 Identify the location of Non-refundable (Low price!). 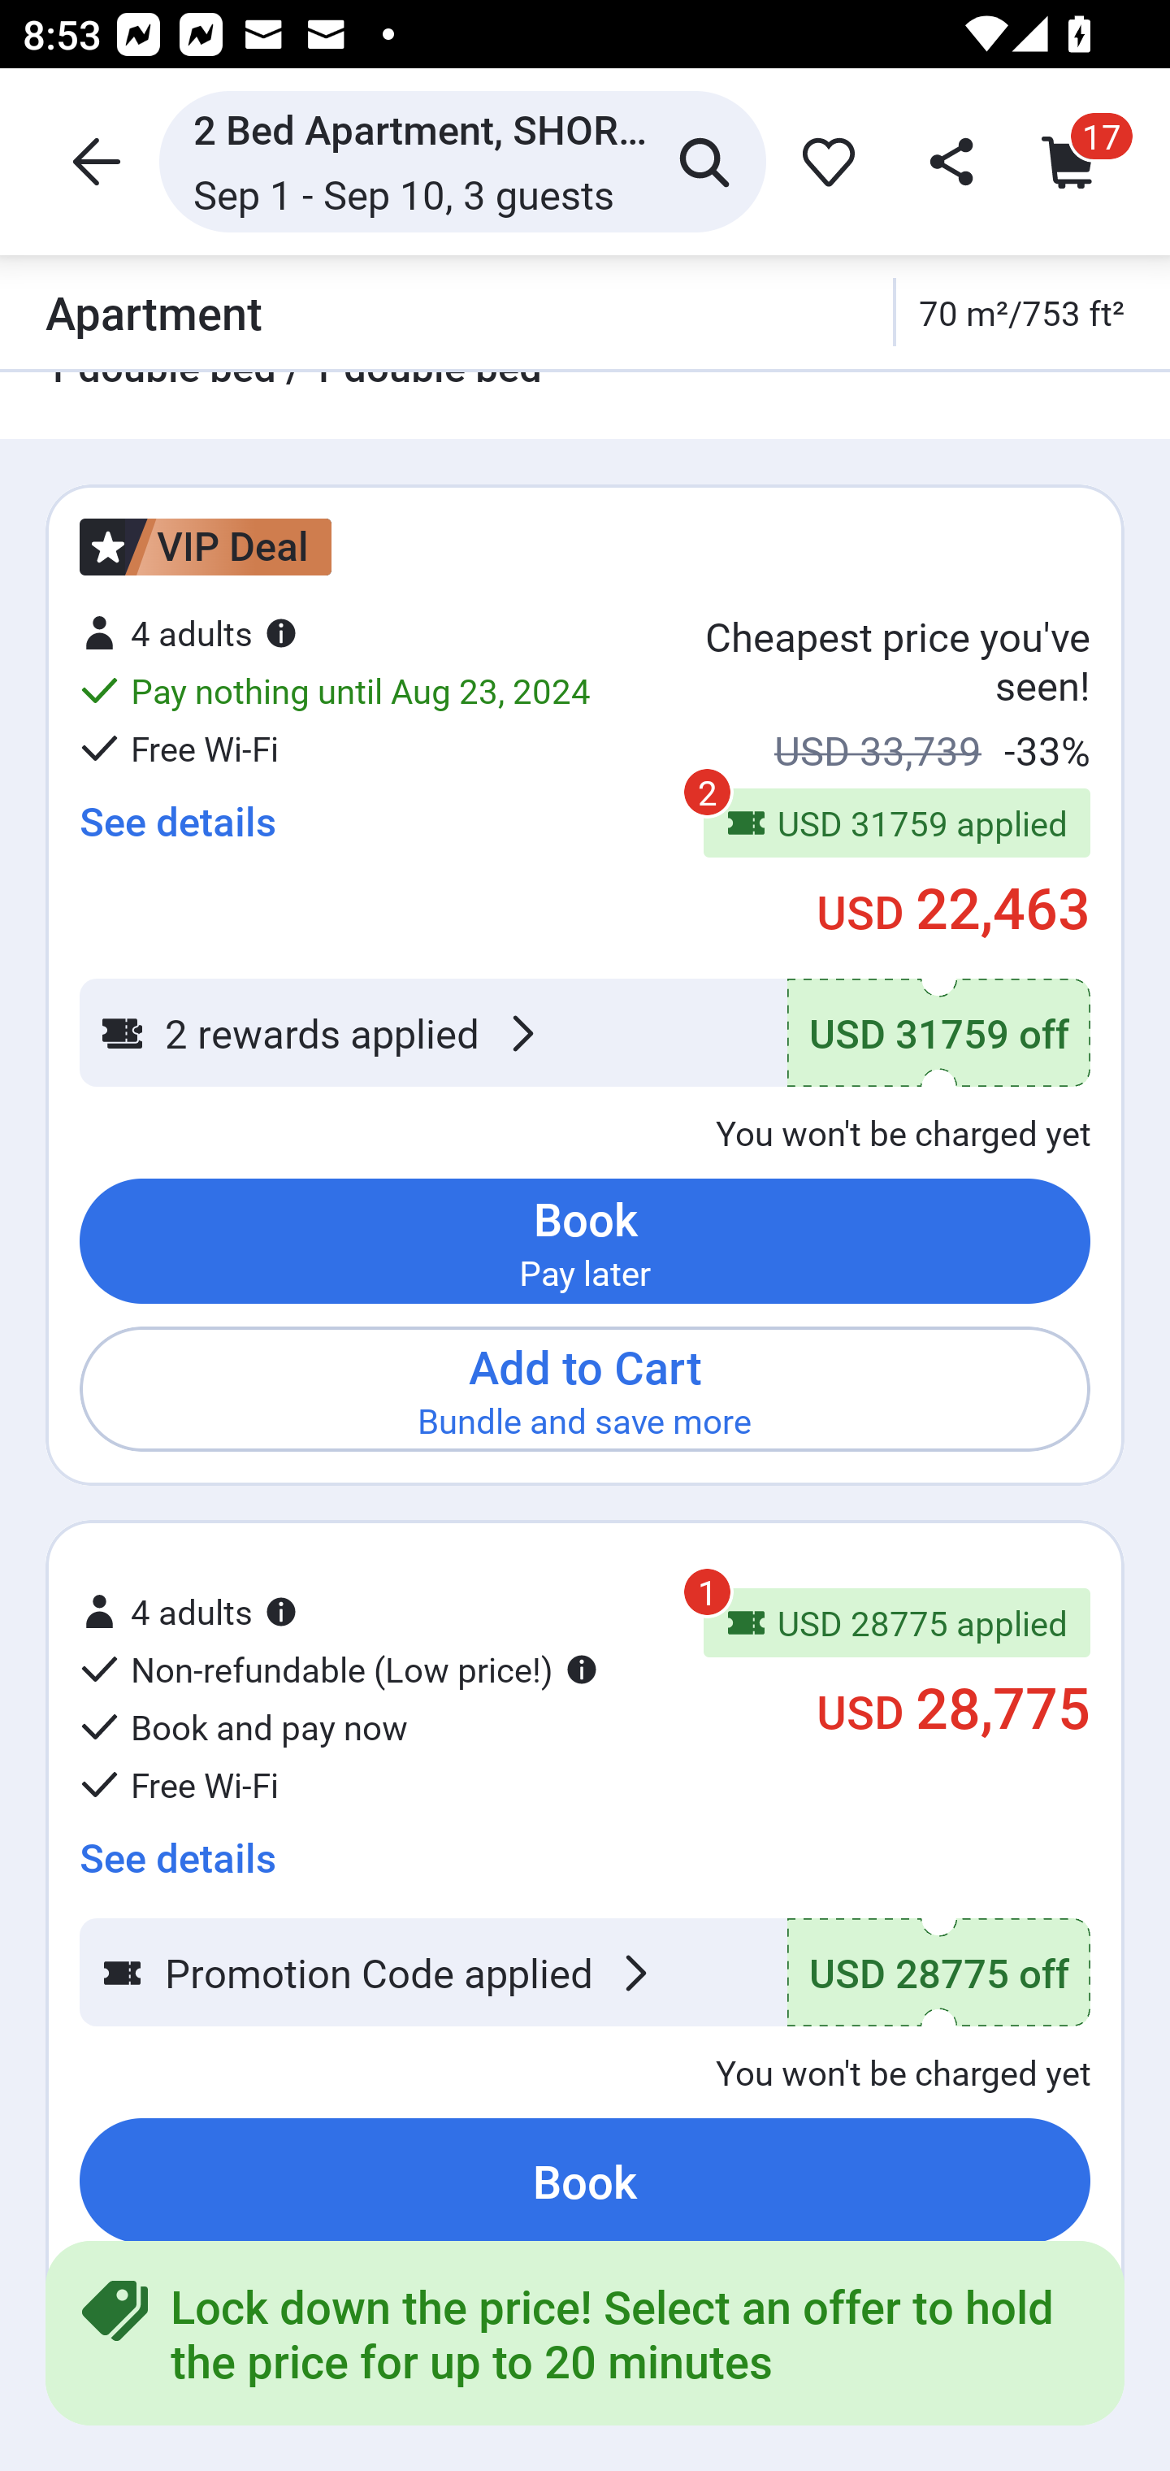
(339, 1669).